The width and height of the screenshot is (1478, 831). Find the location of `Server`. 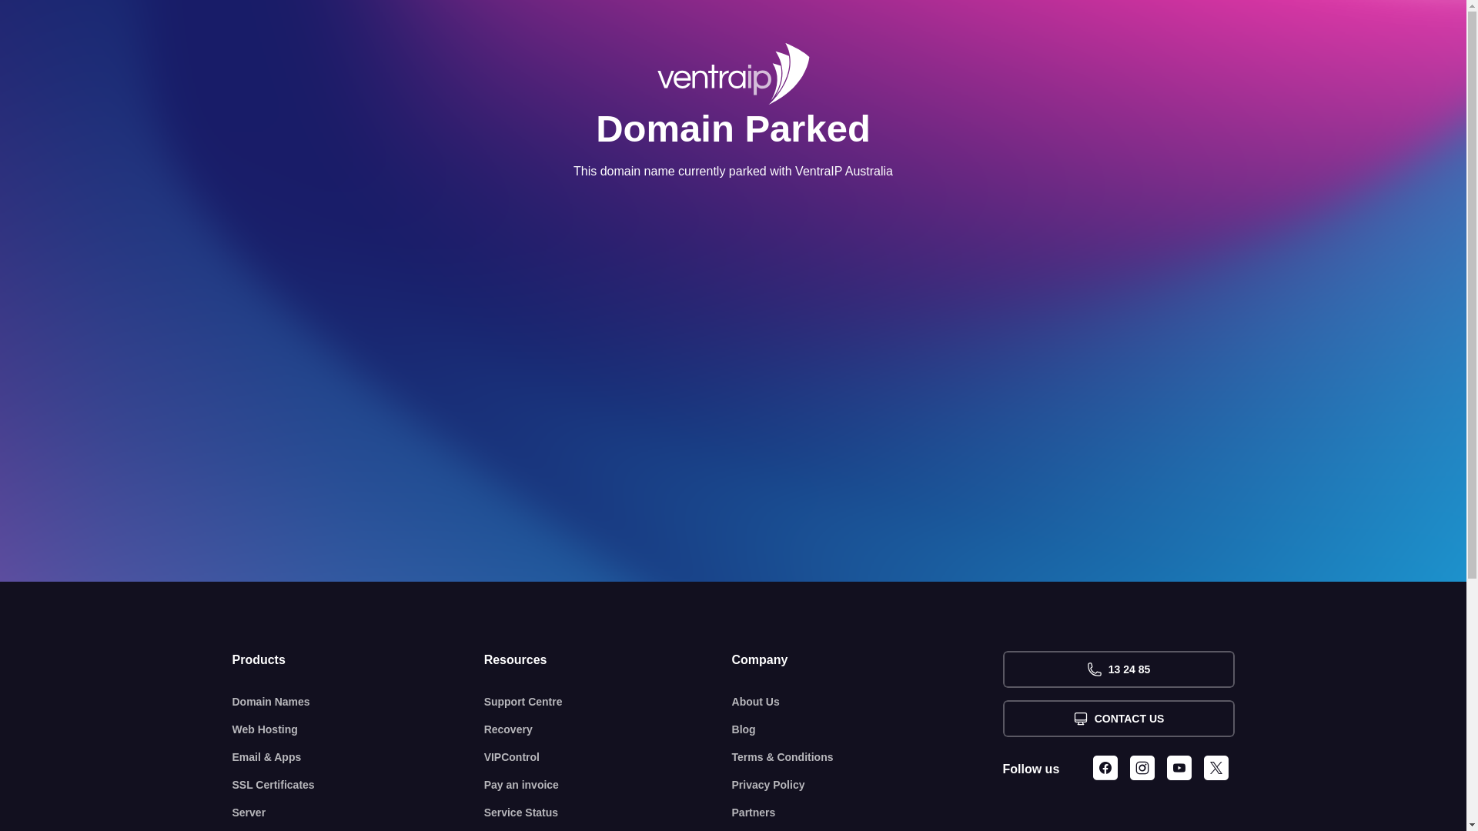

Server is located at coordinates (359, 813).